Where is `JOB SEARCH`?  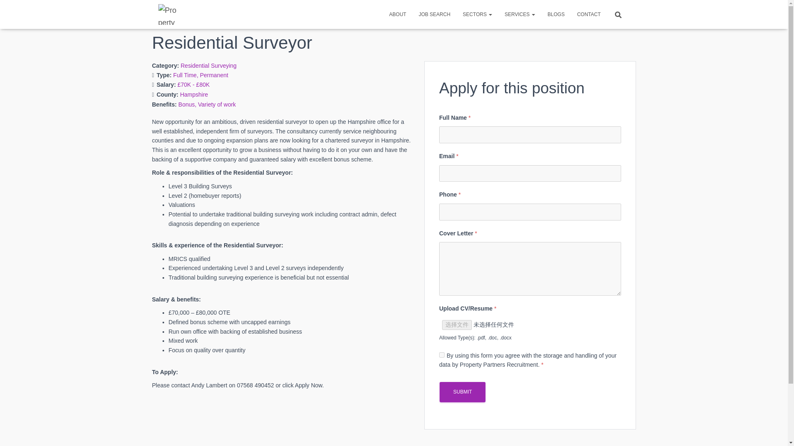 JOB SEARCH is located at coordinates (434, 14).